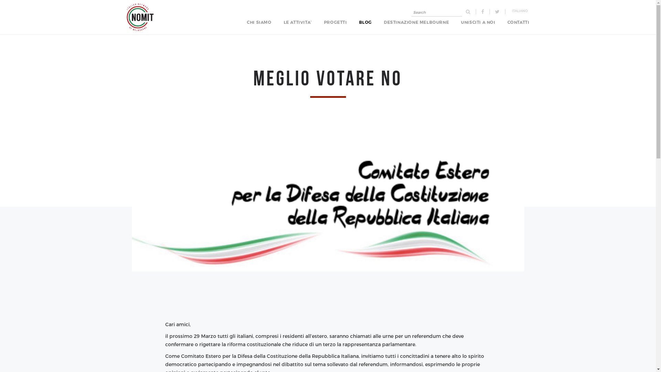 This screenshot has height=372, width=661. Describe the element at coordinates (29, 4) in the screenshot. I see `Search` at that location.